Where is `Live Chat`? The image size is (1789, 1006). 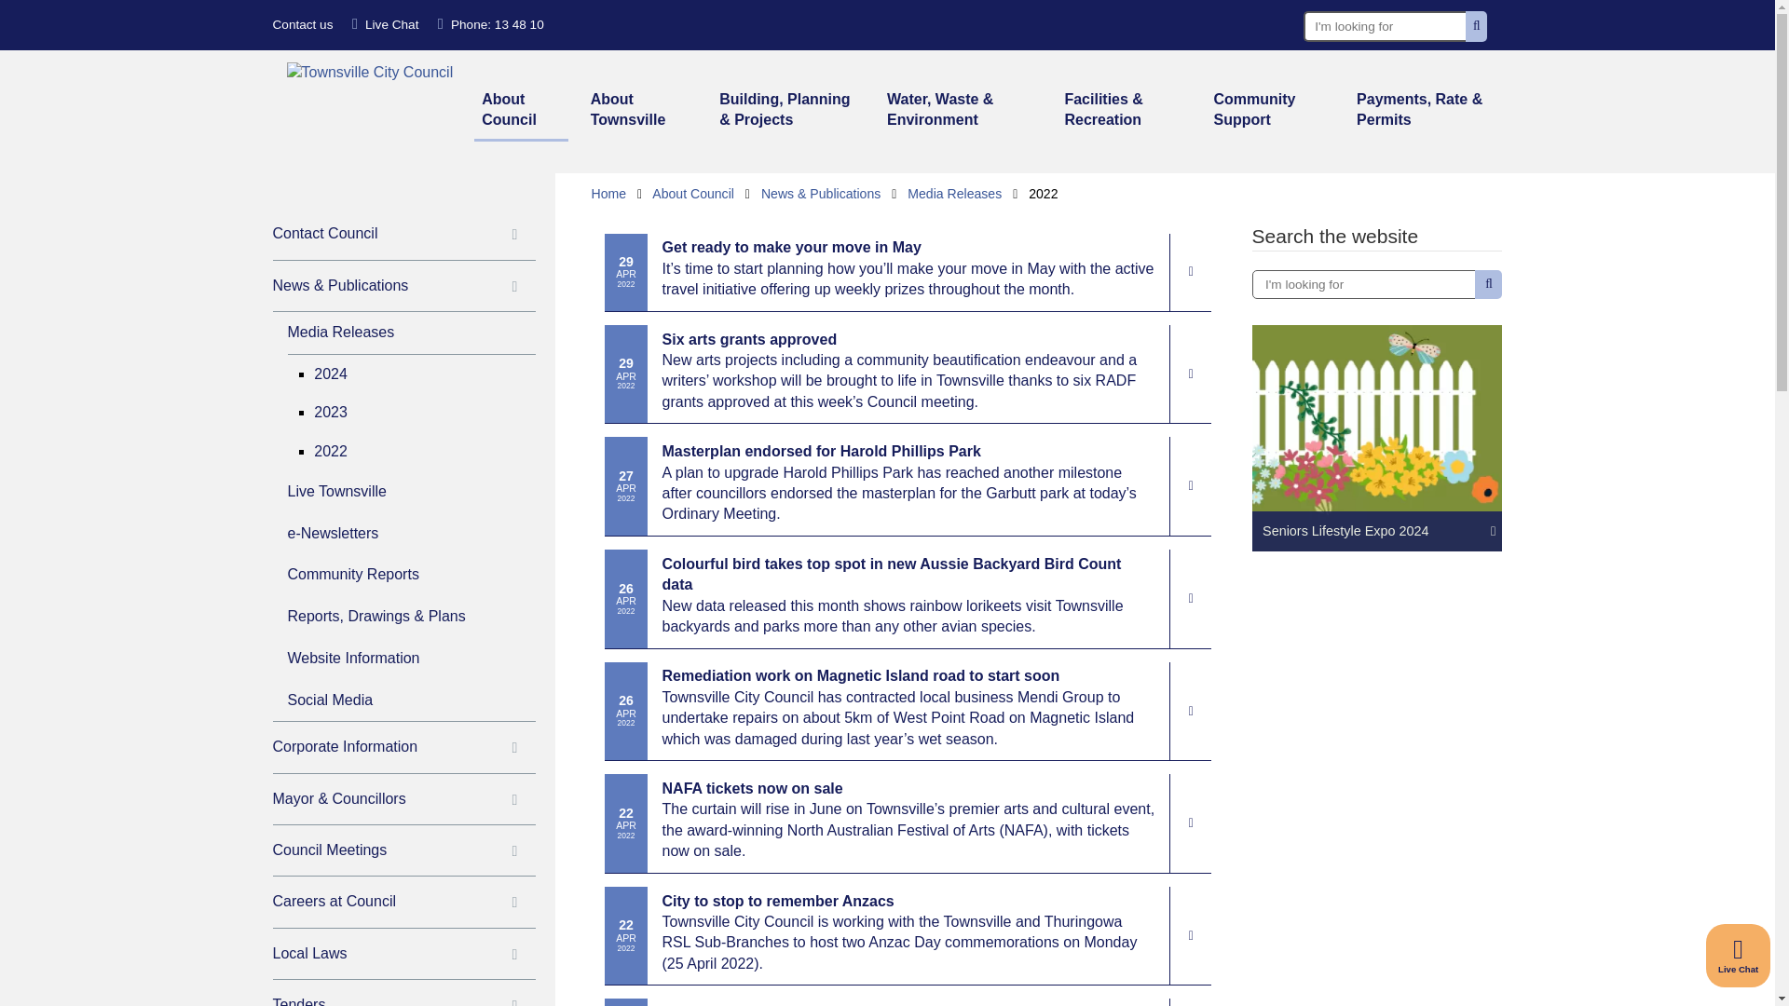 Live Chat is located at coordinates (1739, 956).